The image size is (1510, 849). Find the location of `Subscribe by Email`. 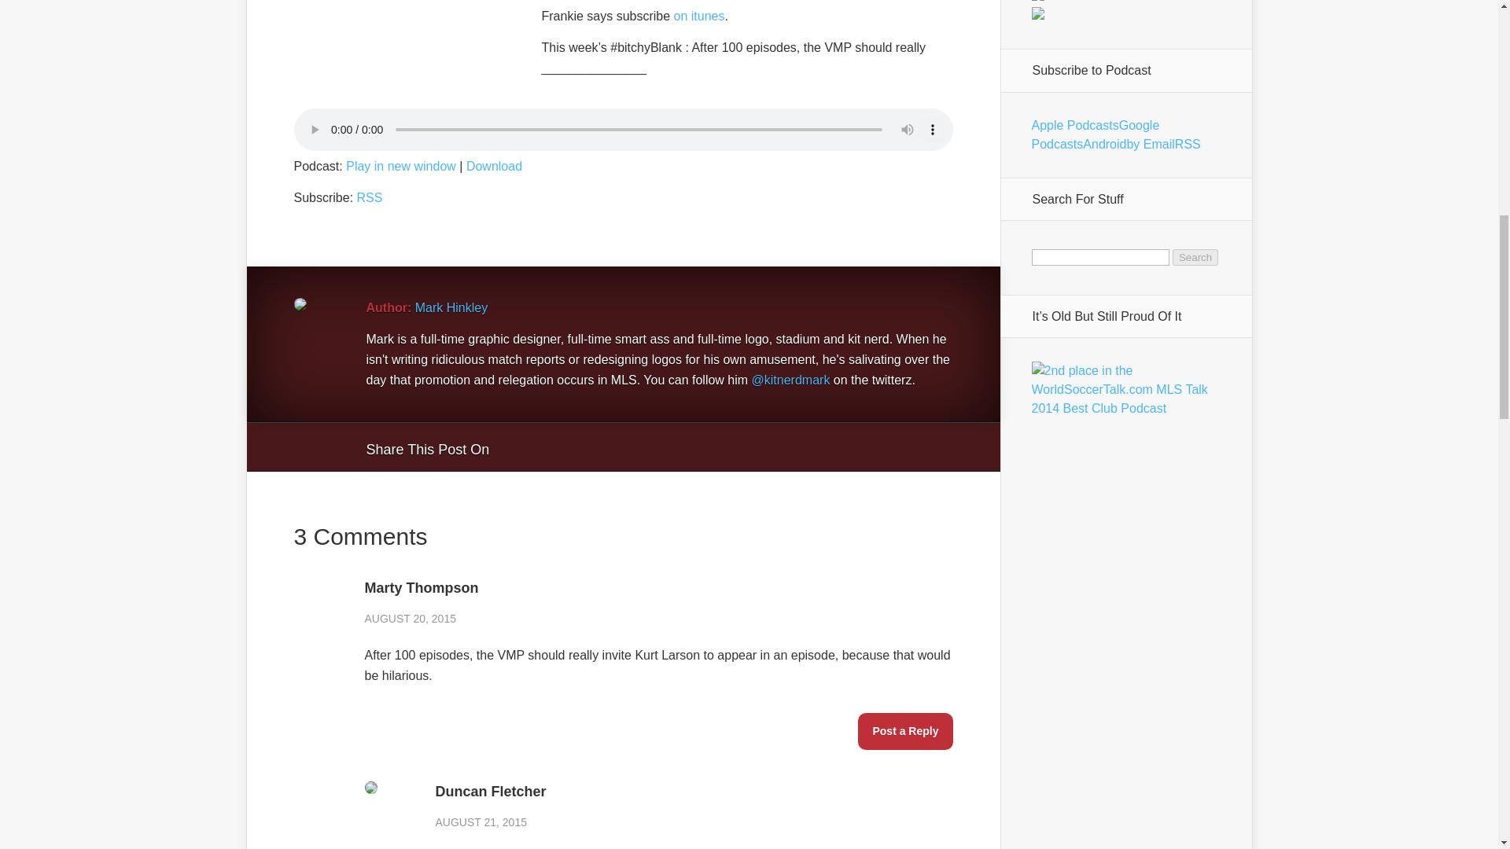

Subscribe by Email is located at coordinates (1150, 144).